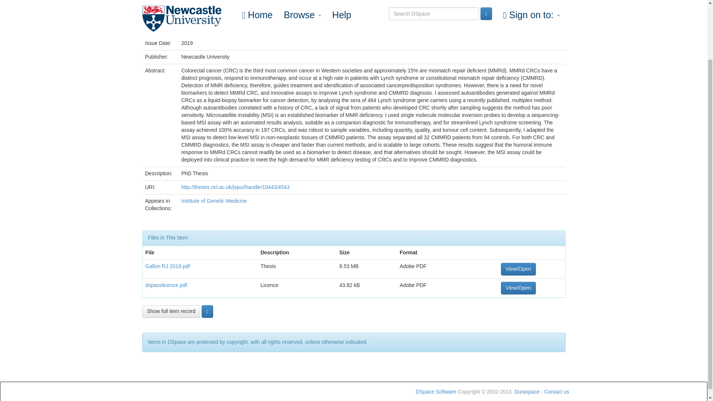 This screenshot has width=713, height=401. I want to click on Institute of Genetic Medicine, so click(214, 200).